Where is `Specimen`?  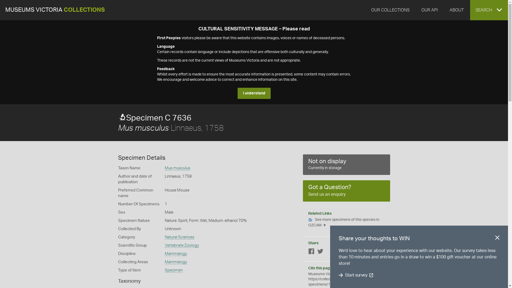 Specimen is located at coordinates (174, 270).